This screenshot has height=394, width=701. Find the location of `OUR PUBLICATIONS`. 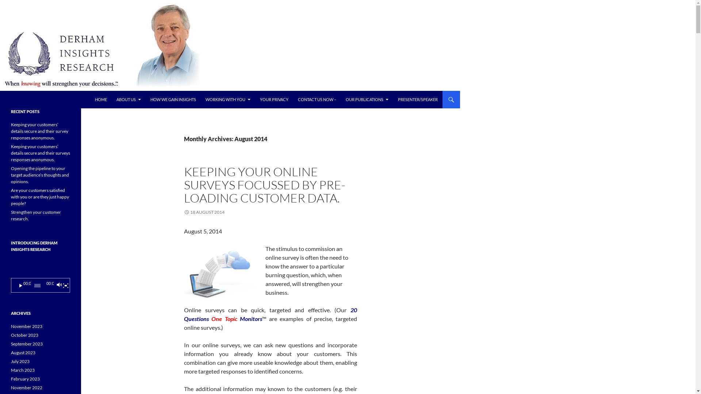

OUR PUBLICATIONS is located at coordinates (367, 100).